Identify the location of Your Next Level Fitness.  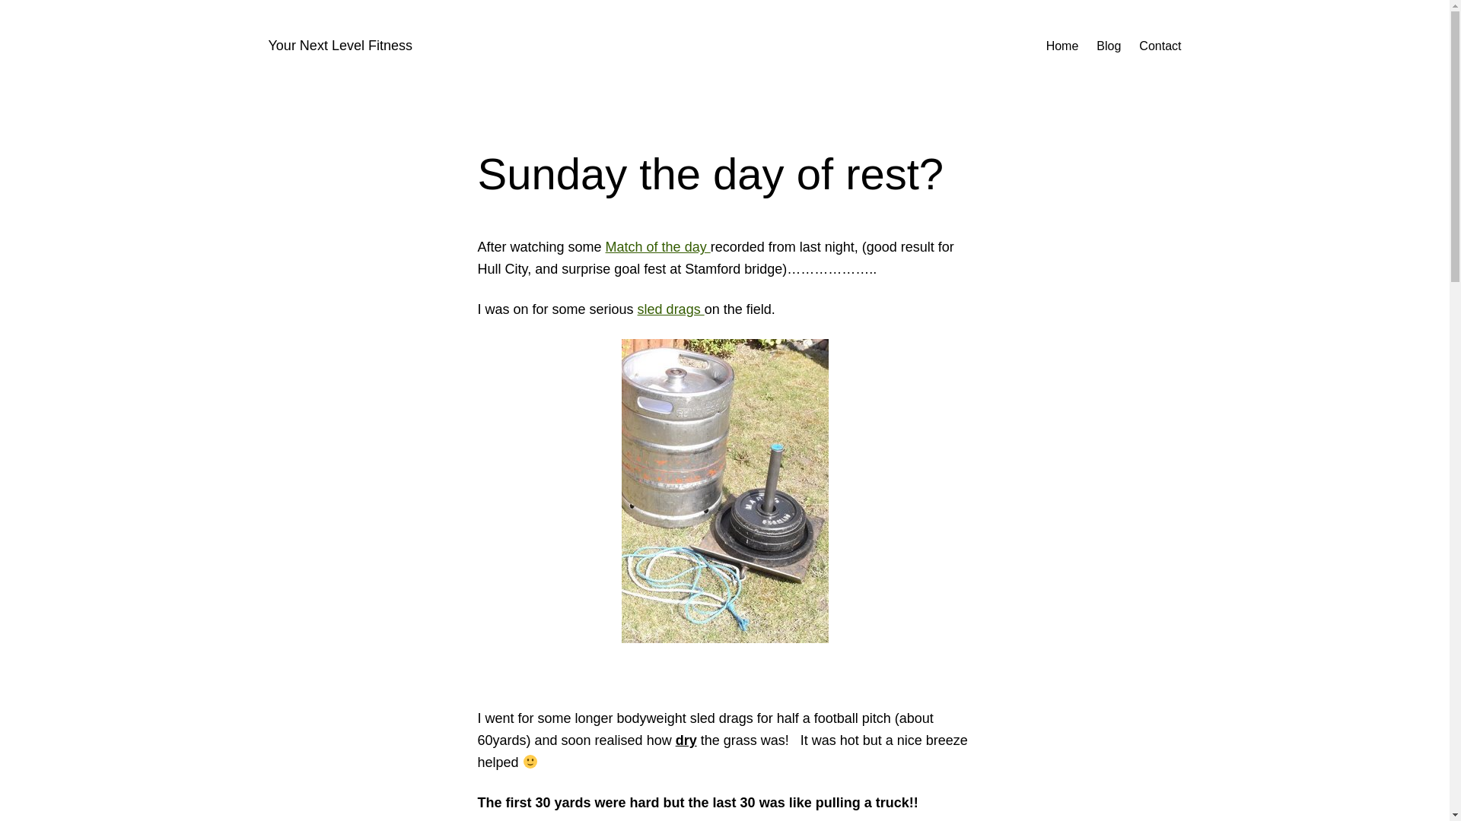
(339, 46).